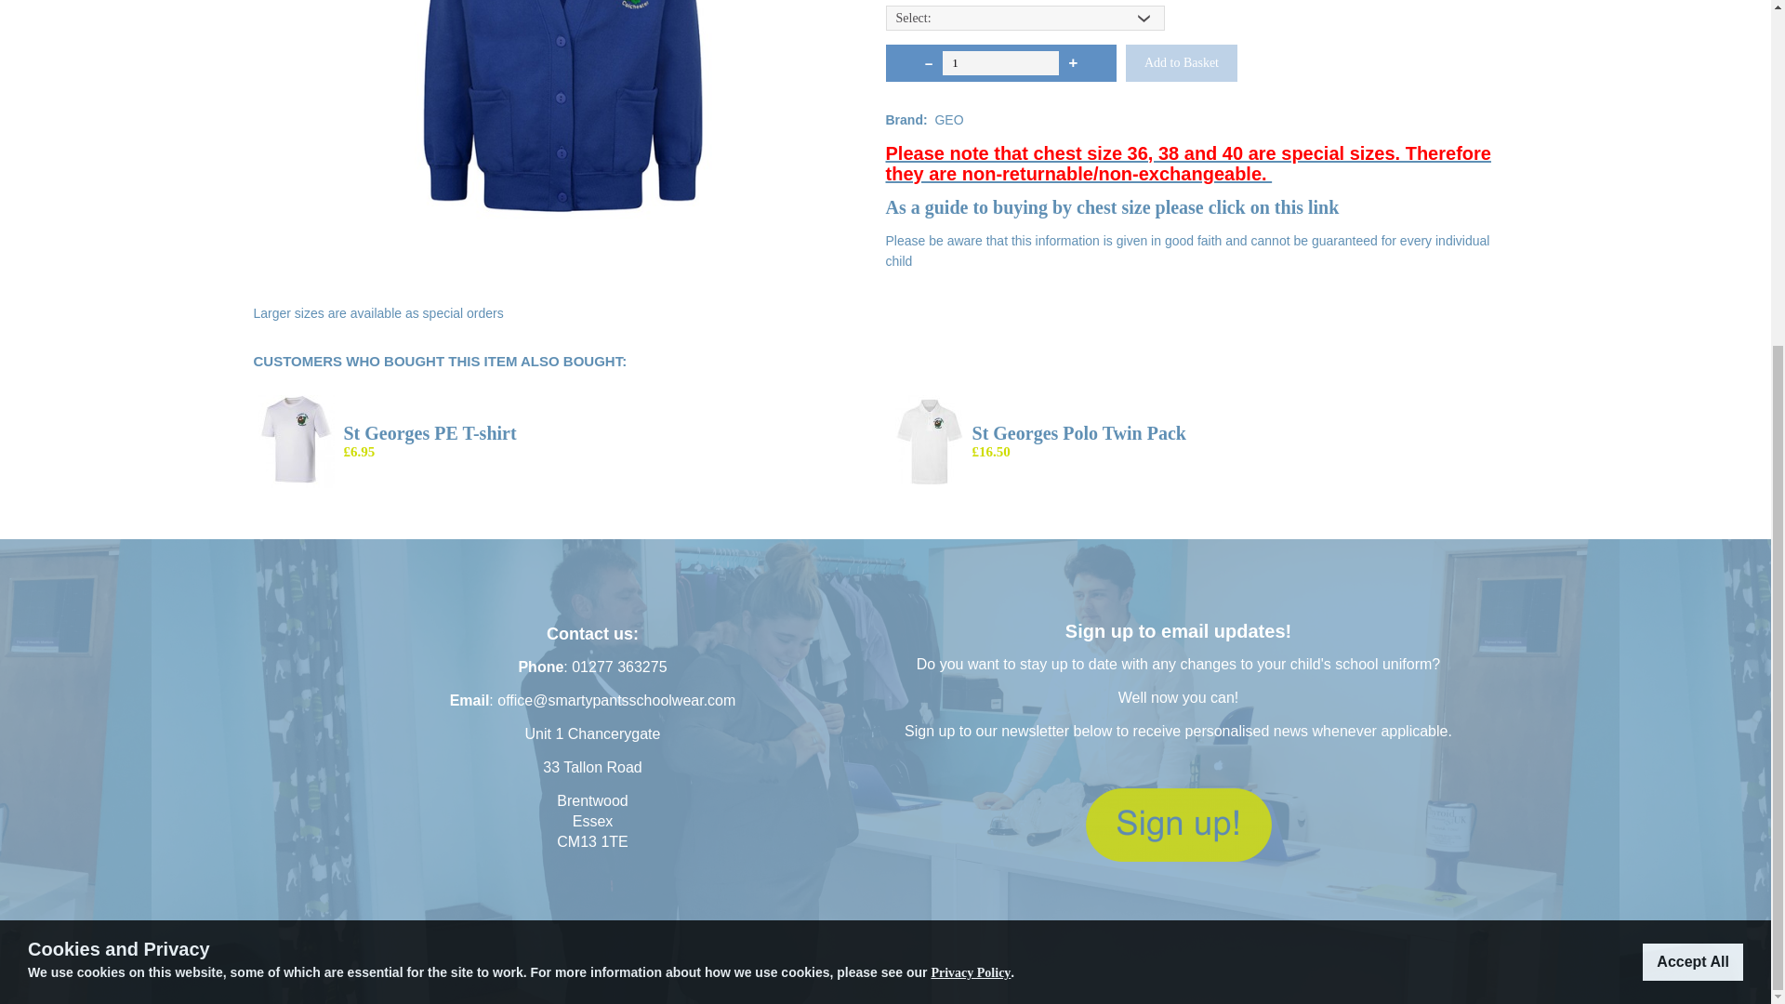 The height and width of the screenshot is (1004, 1785). What do you see at coordinates (1181, 62) in the screenshot?
I see `Add to Basket` at bounding box center [1181, 62].